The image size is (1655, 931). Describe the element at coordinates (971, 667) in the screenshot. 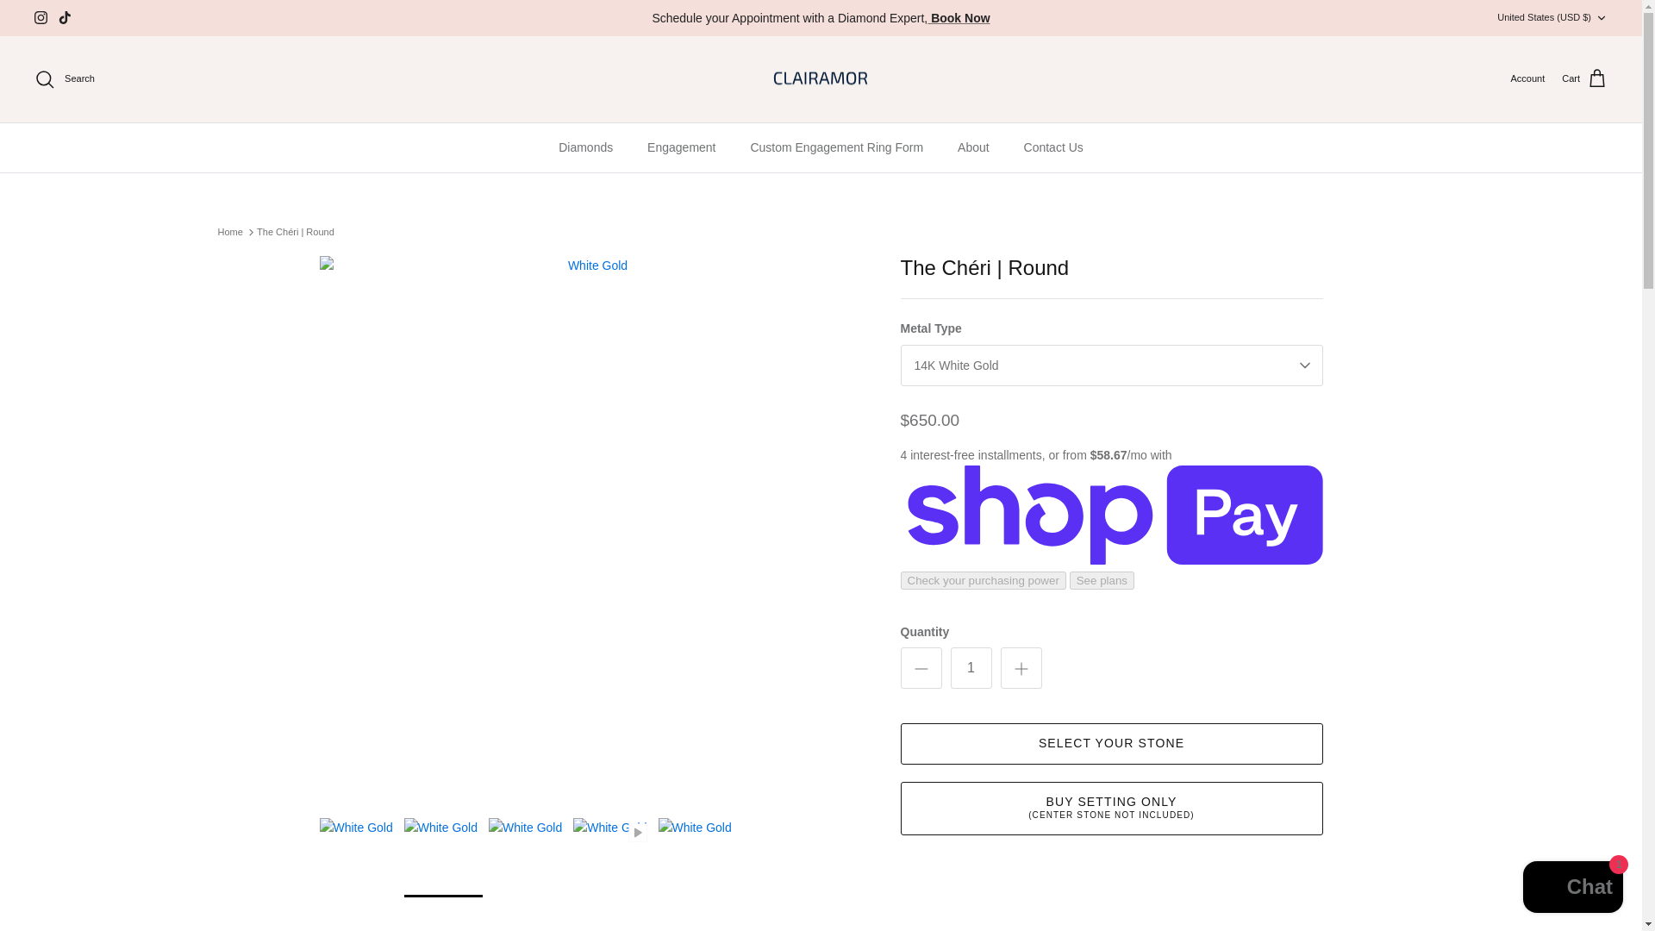

I see `1` at that location.